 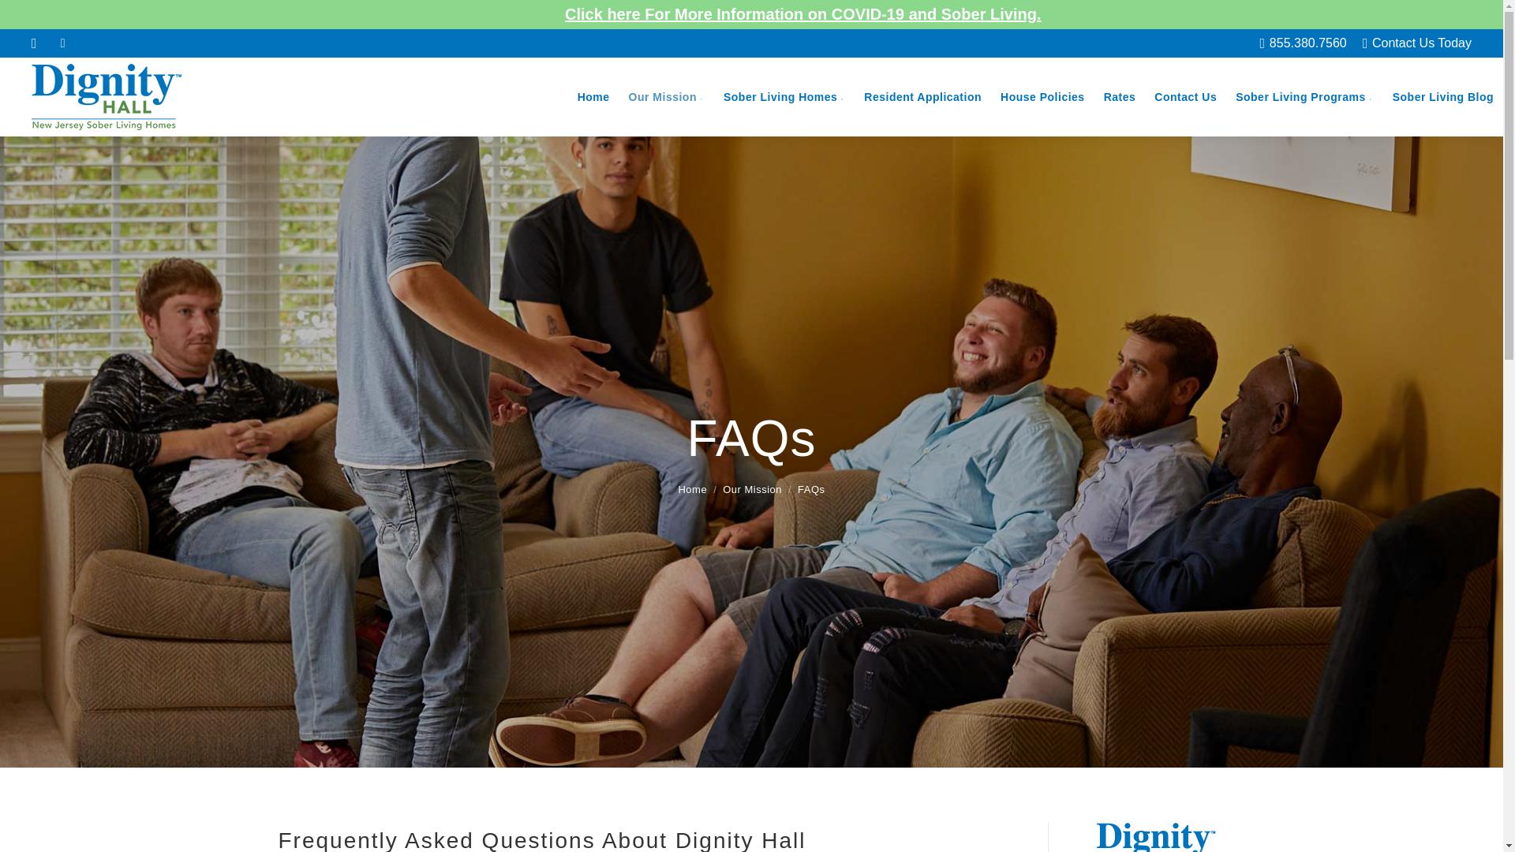 What do you see at coordinates (1304, 96) in the screenshot?
I see `Sober Living Programs` at bounding box center [1304, 96].